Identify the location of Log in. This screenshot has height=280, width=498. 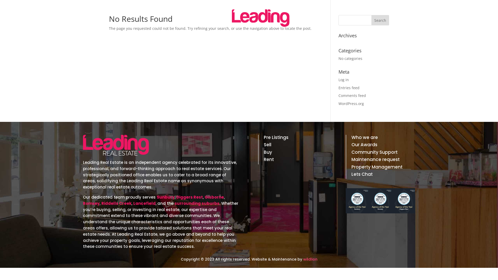
(344, 80).